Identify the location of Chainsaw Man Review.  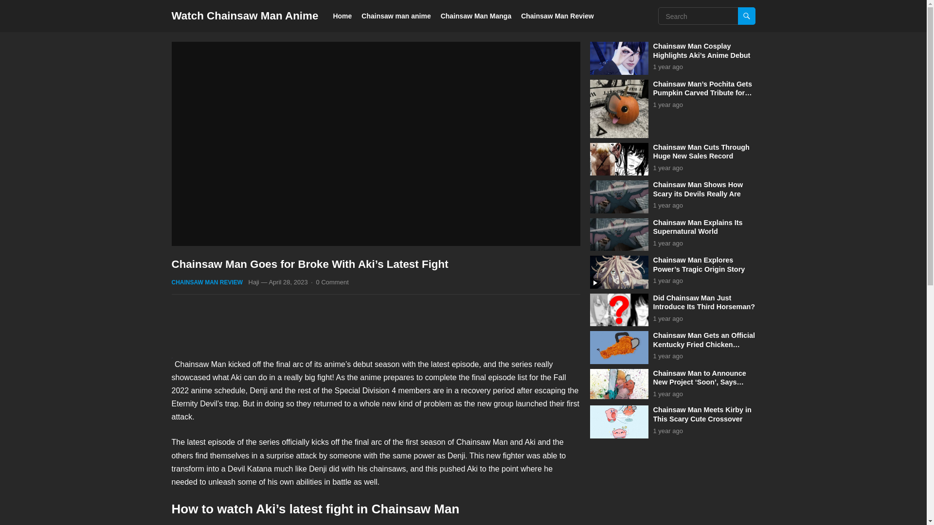
(557, 16).